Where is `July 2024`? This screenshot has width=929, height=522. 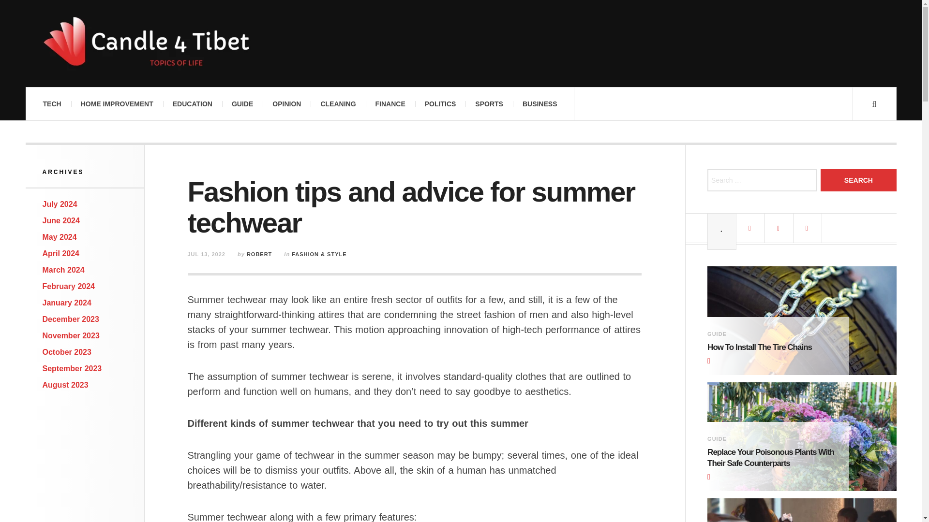
July 2024 is located at coordinates (60, 204).